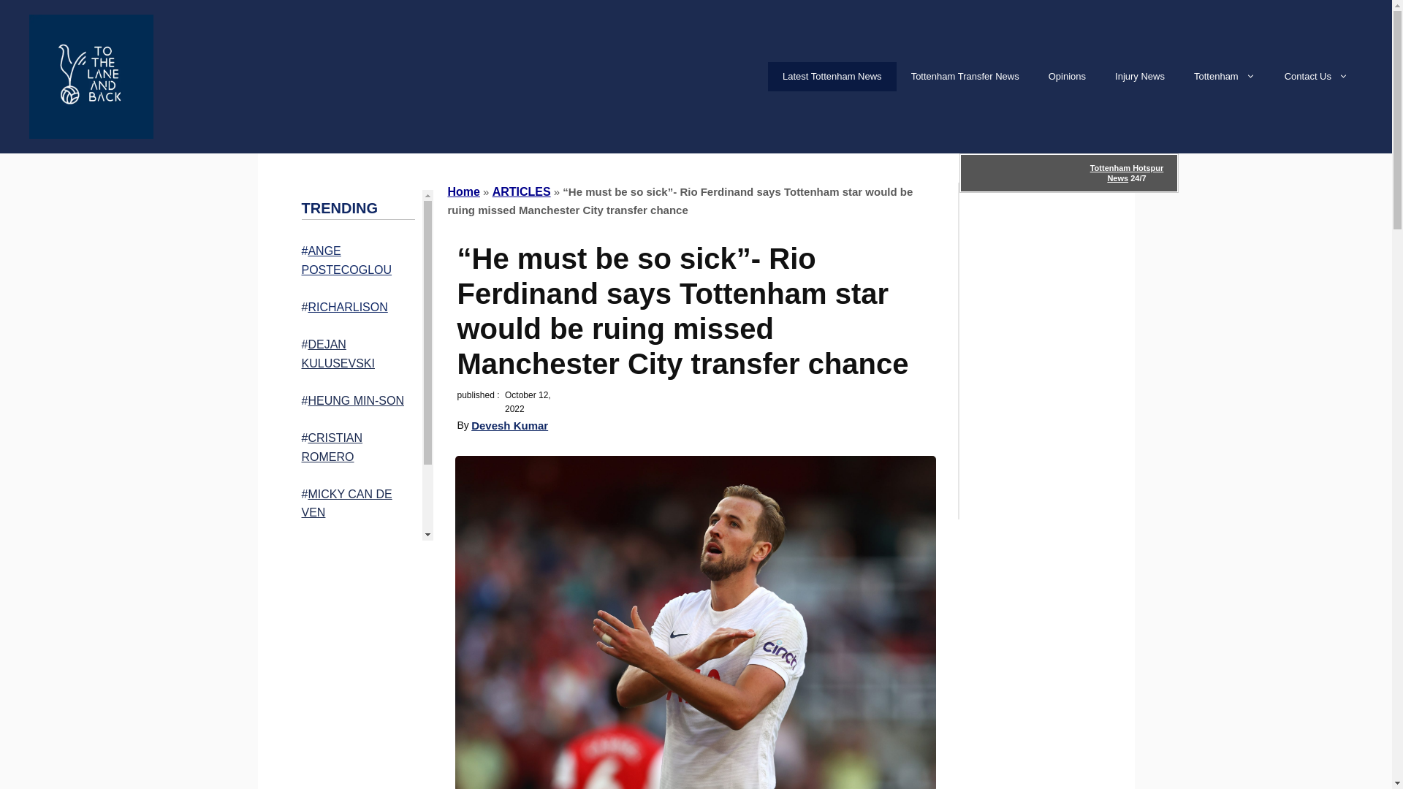 Image resolution: width=1403 pixels, height=789 pixels. Describe the element at coordinates (1225, 77) in the screenshot. I see `Tottenham` at that location.